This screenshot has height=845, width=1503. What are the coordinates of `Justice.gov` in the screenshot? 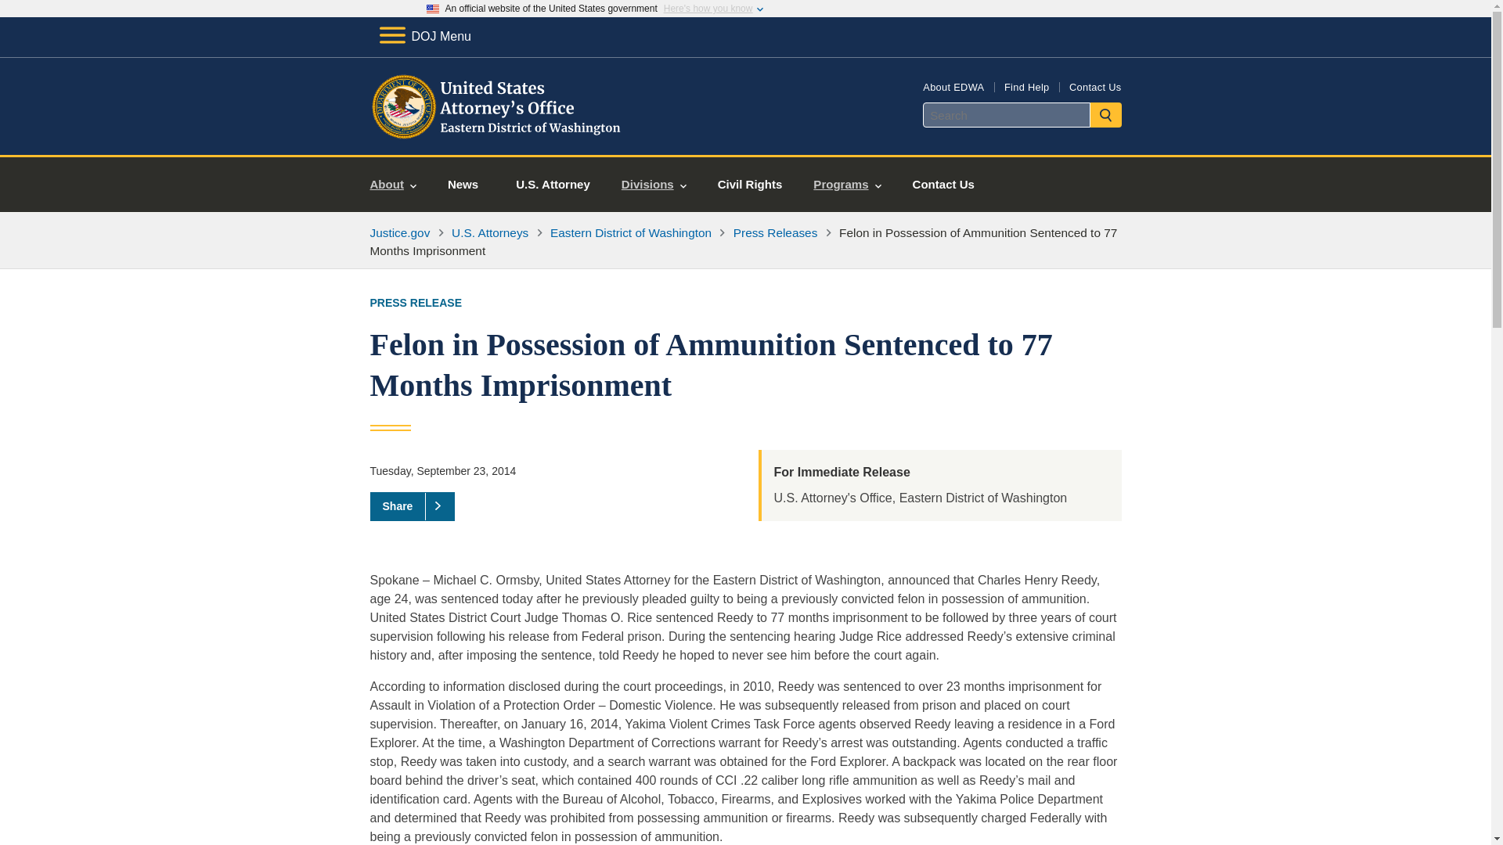 It's located at (399, 232).